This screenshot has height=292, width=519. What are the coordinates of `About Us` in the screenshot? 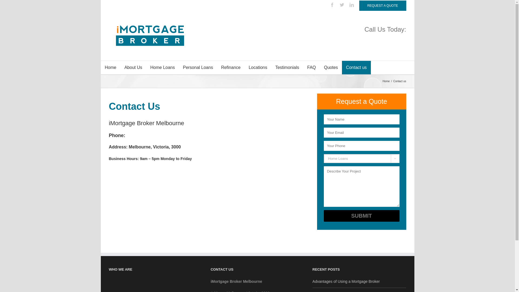 It's located at (133, 68).